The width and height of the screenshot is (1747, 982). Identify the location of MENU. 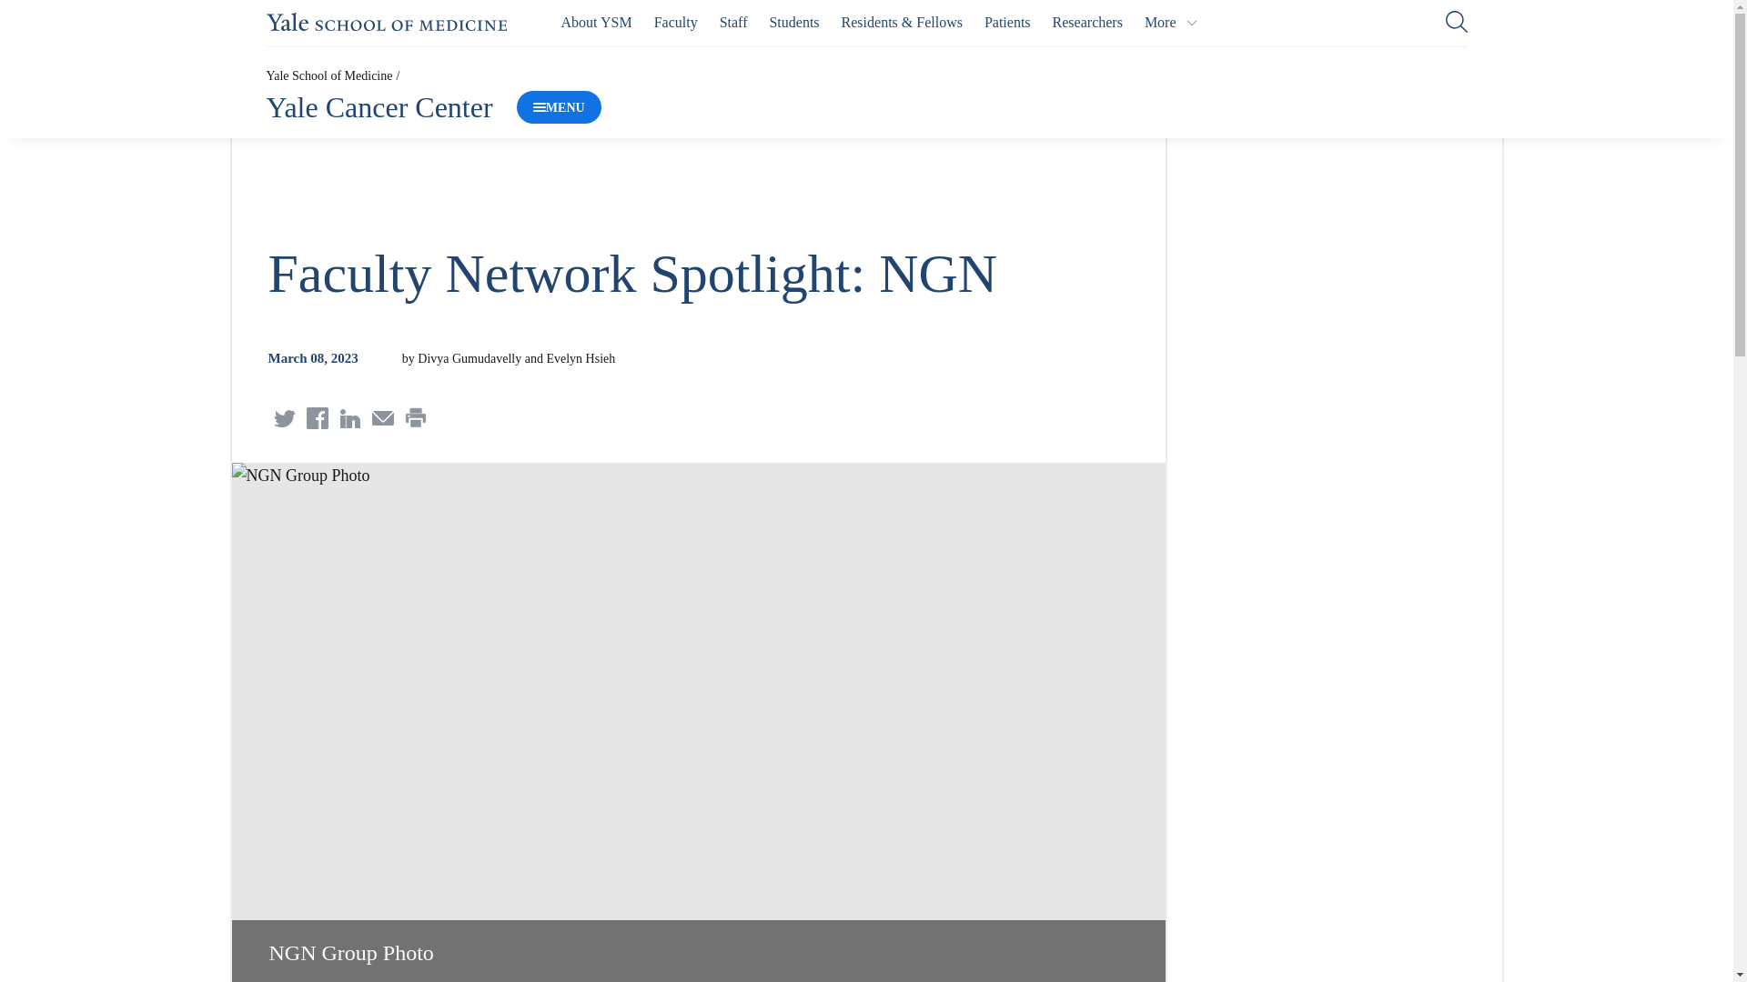
(559, 107).